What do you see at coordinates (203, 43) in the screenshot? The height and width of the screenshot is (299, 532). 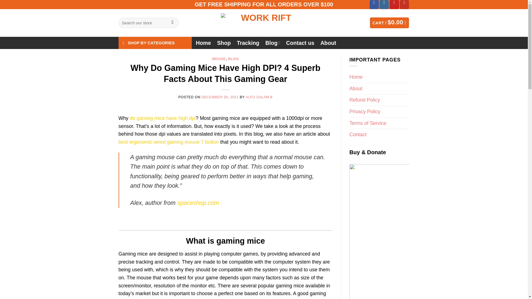 I see `Home` at bounding box center [203, 43].